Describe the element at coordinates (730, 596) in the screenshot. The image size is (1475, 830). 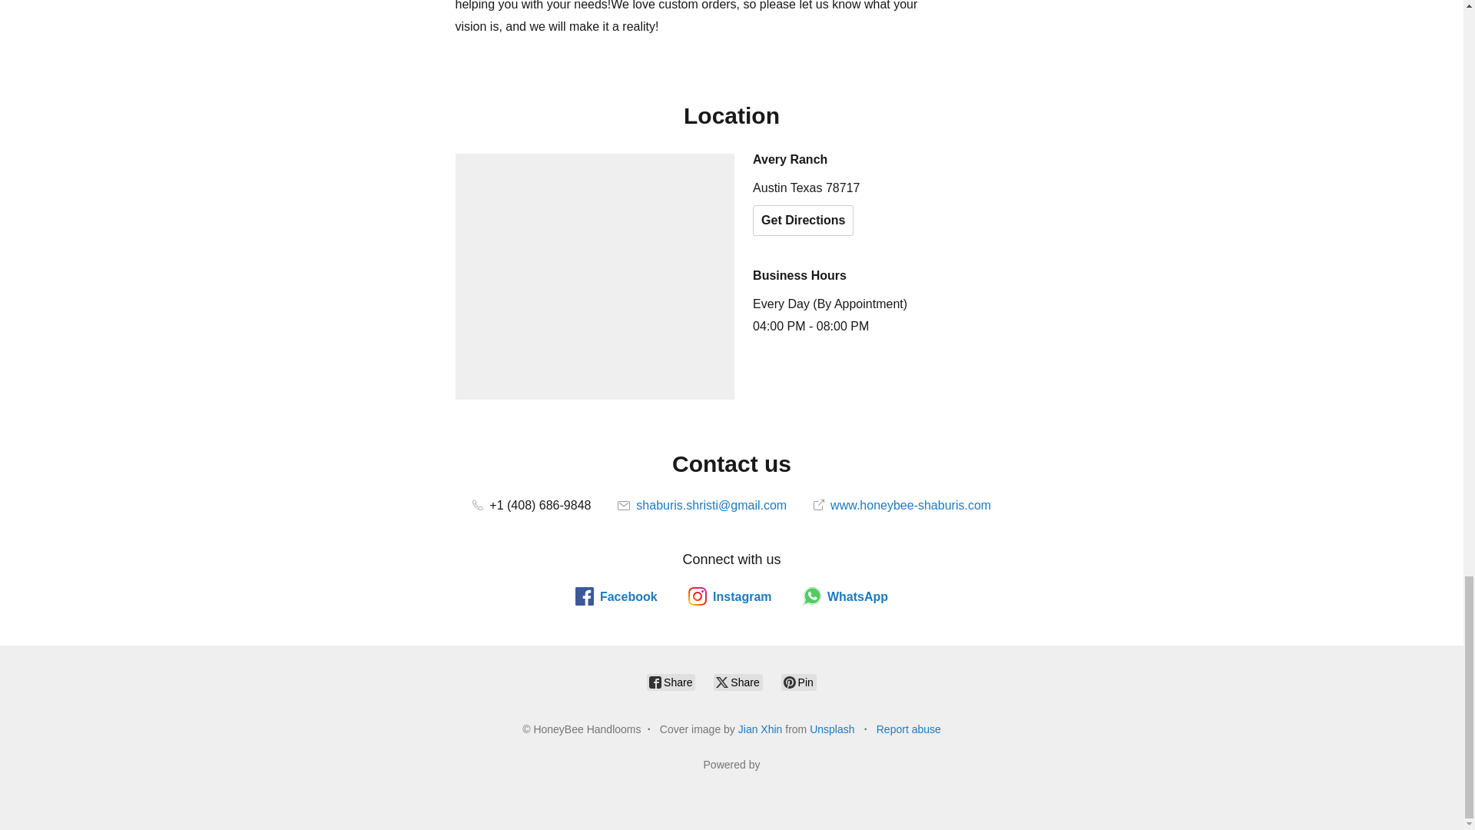
I see `Instagram` at that location.